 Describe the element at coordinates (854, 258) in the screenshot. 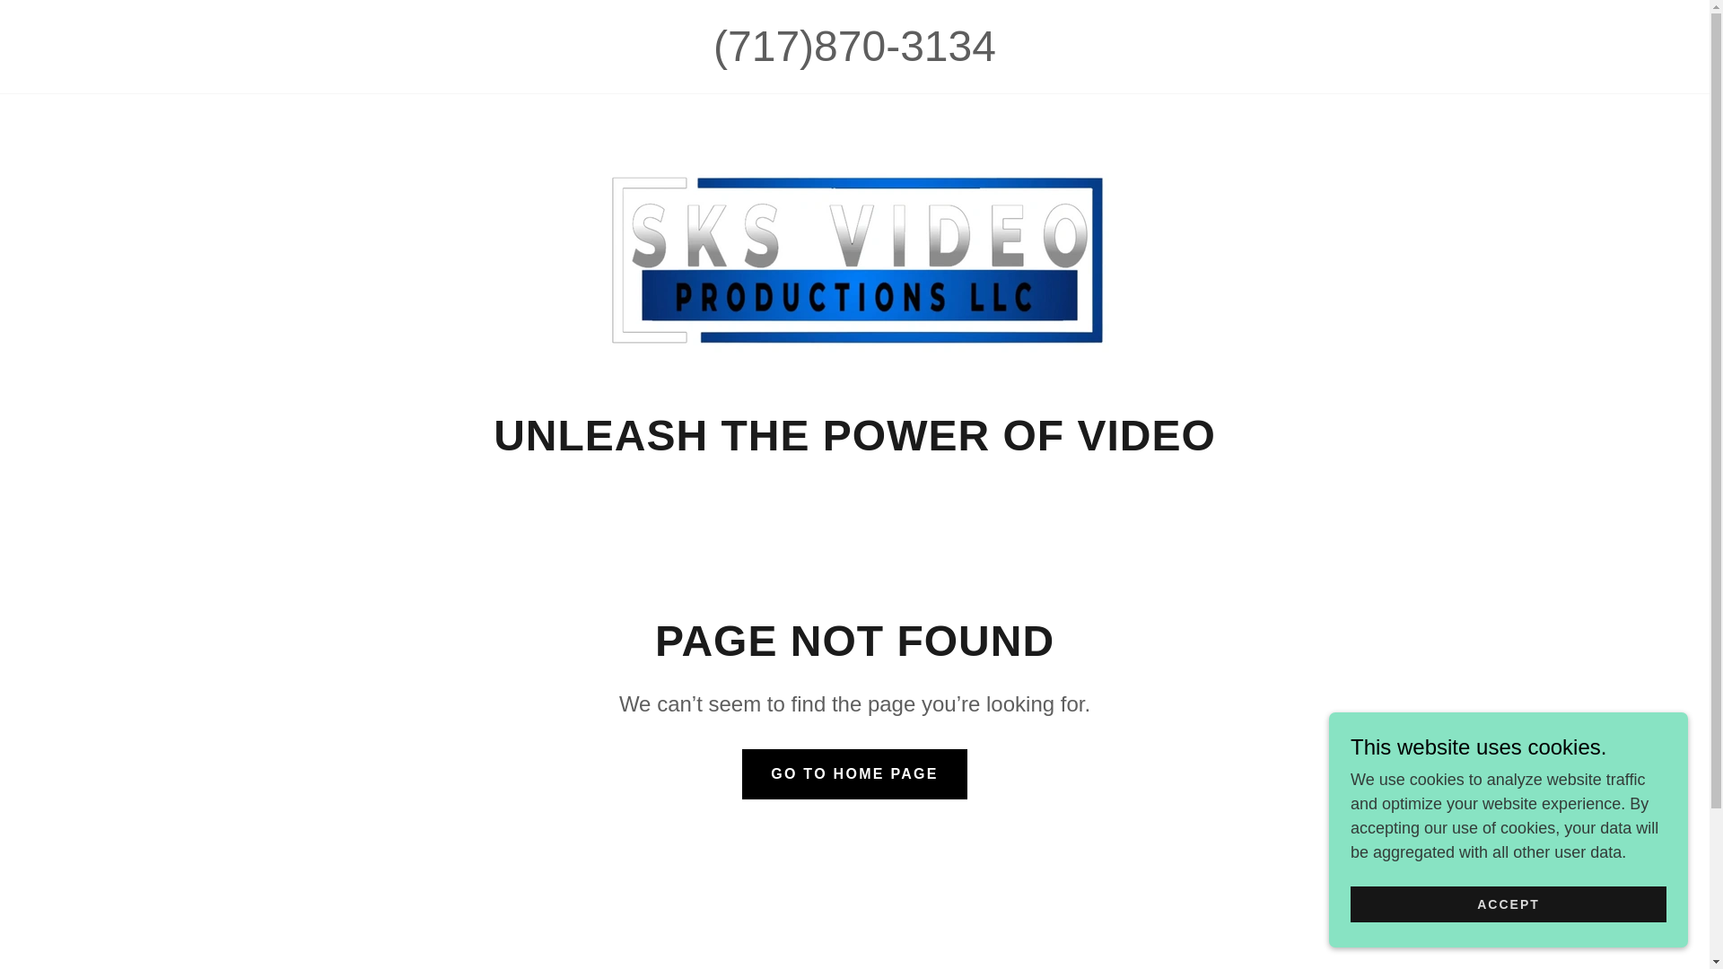

I see `SKS Video Productions LLC` at that location.